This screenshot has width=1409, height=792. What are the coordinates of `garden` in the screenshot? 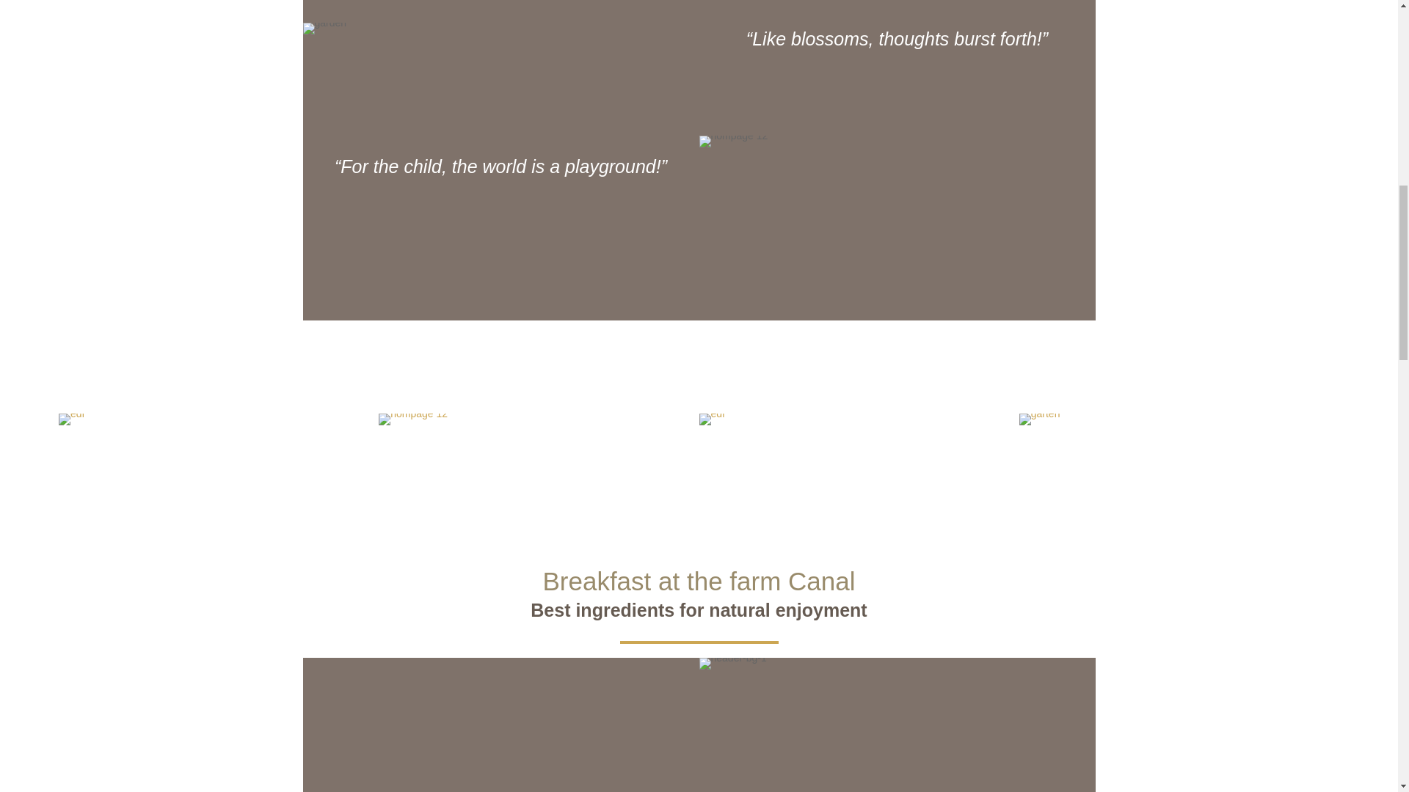 It's located at (324, 29).